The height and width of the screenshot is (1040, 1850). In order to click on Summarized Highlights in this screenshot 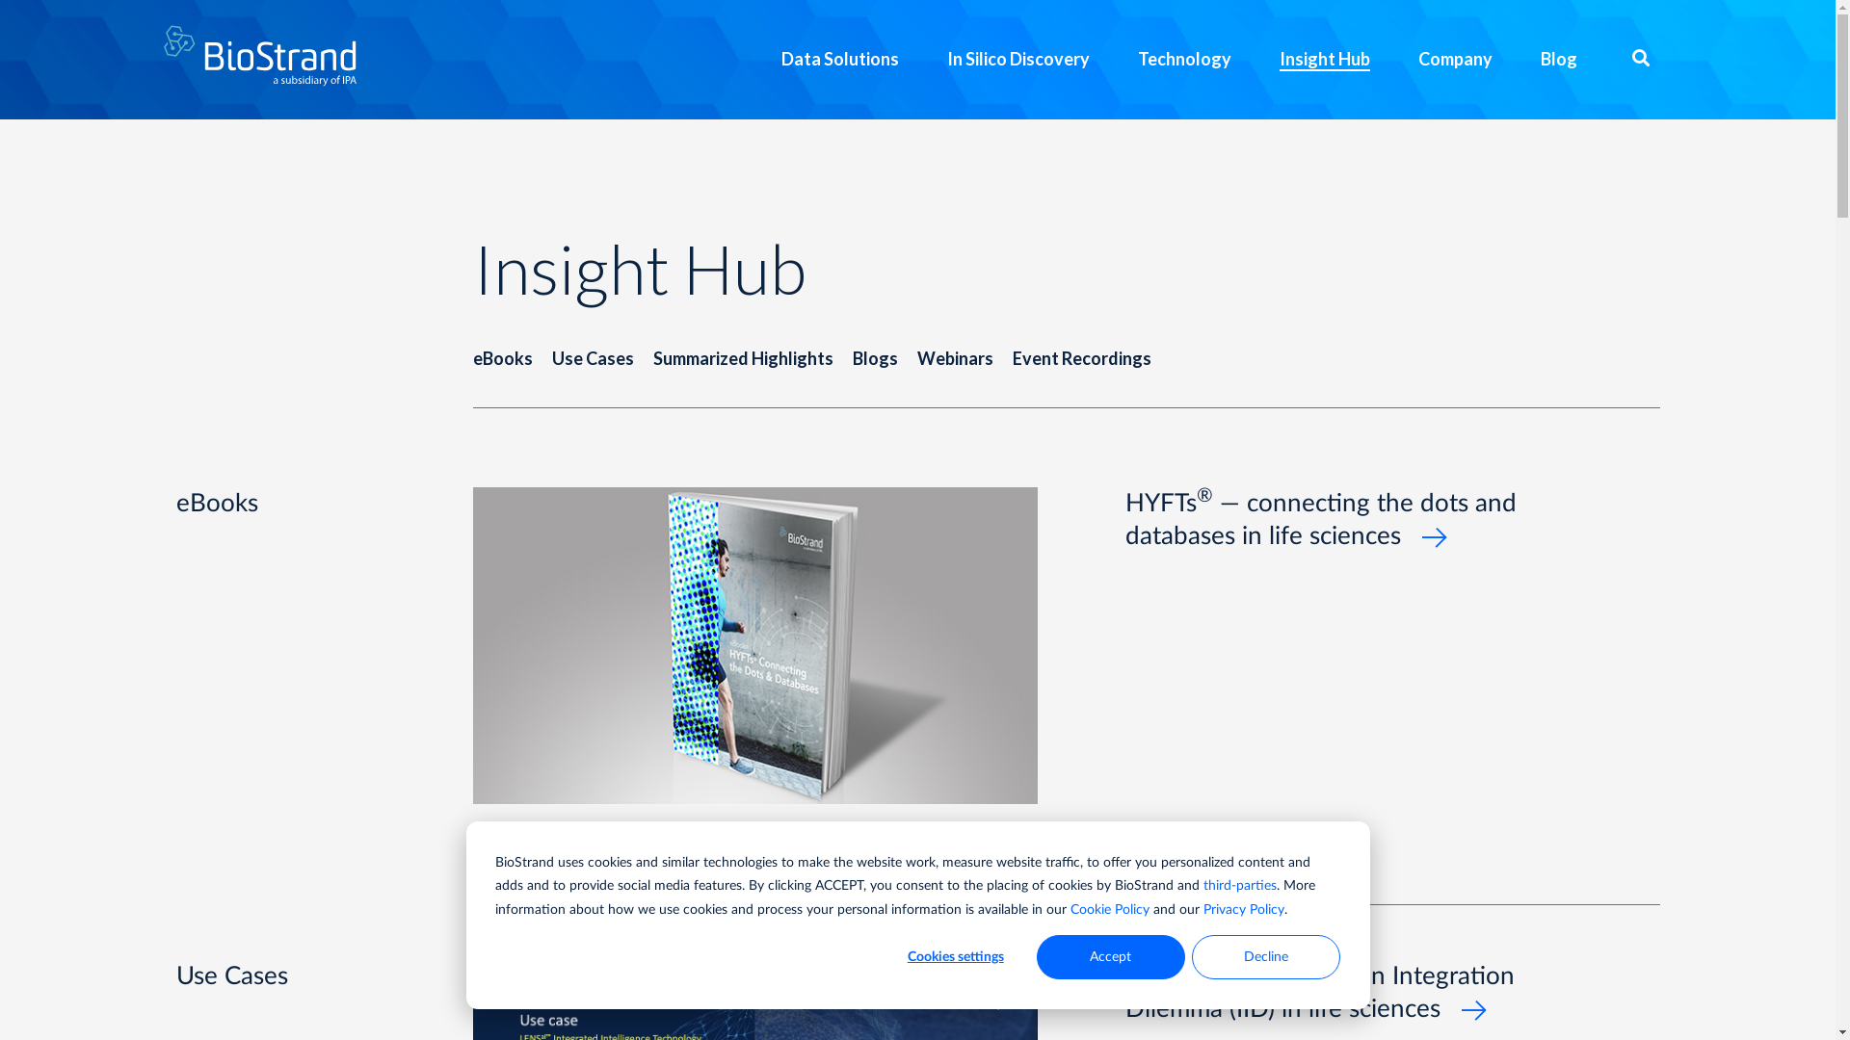, I will do `click(744, 358)`.